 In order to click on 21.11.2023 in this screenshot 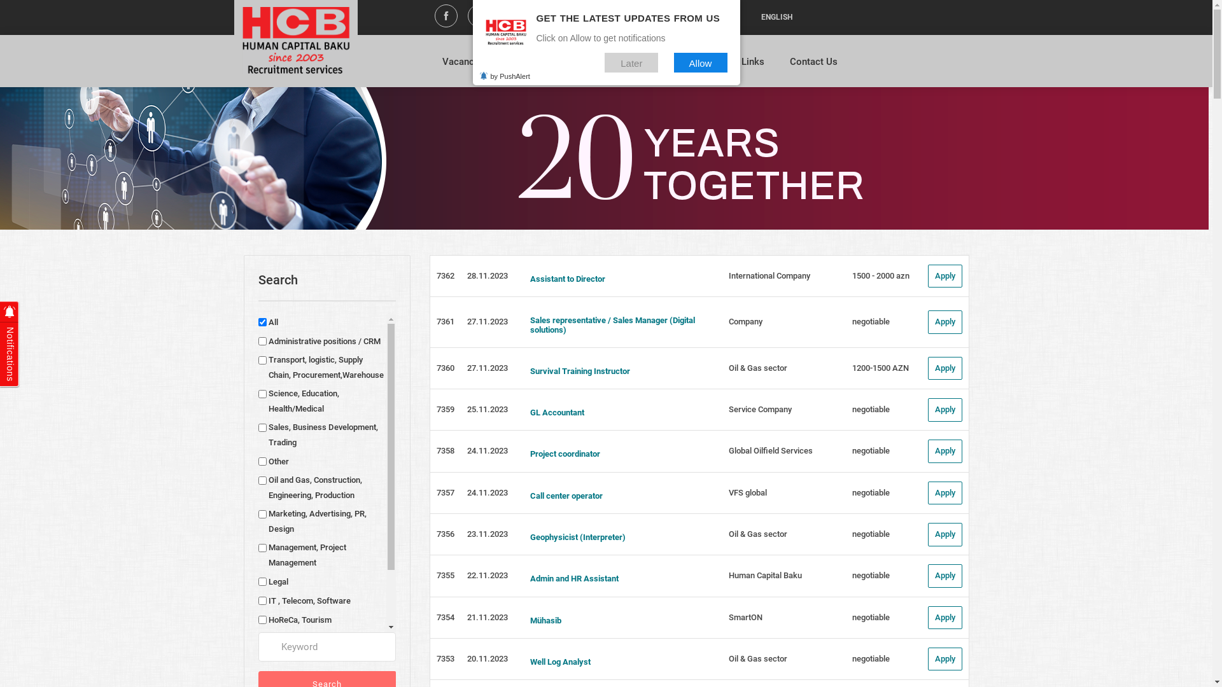, I will do `click(488, 617)`.